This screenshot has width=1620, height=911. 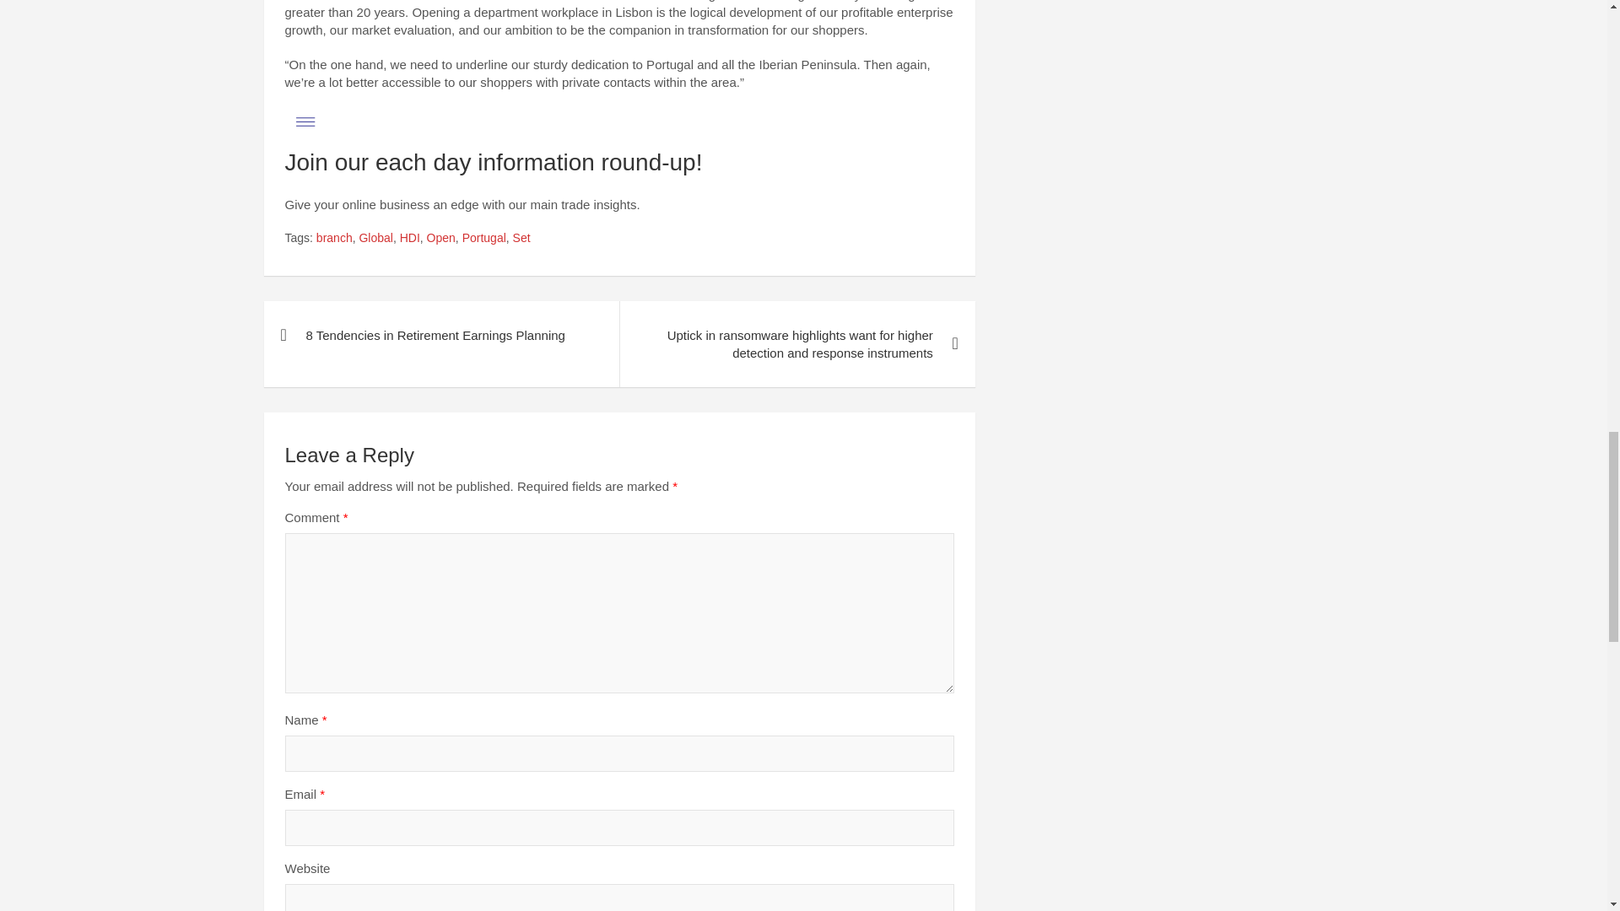 I want to click on Set, so click(x=521, y=238).